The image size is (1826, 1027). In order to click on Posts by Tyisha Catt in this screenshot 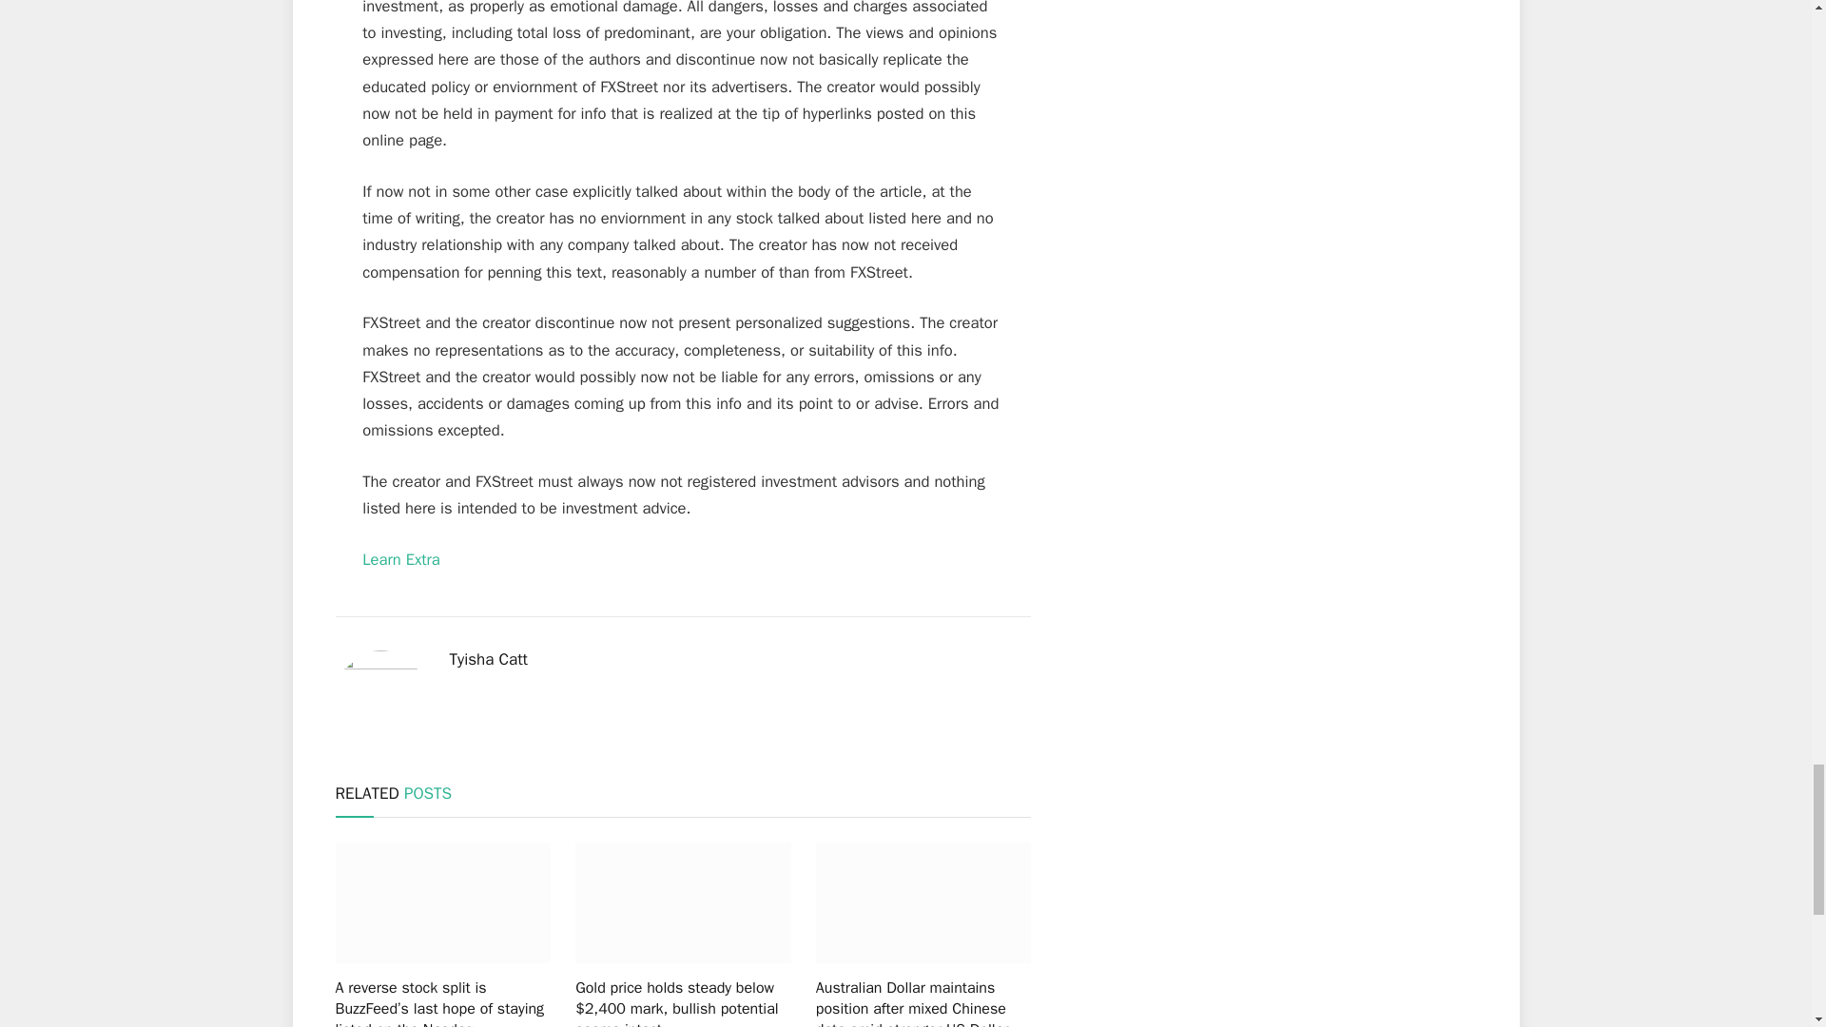, I will do `click(488, 660)`.